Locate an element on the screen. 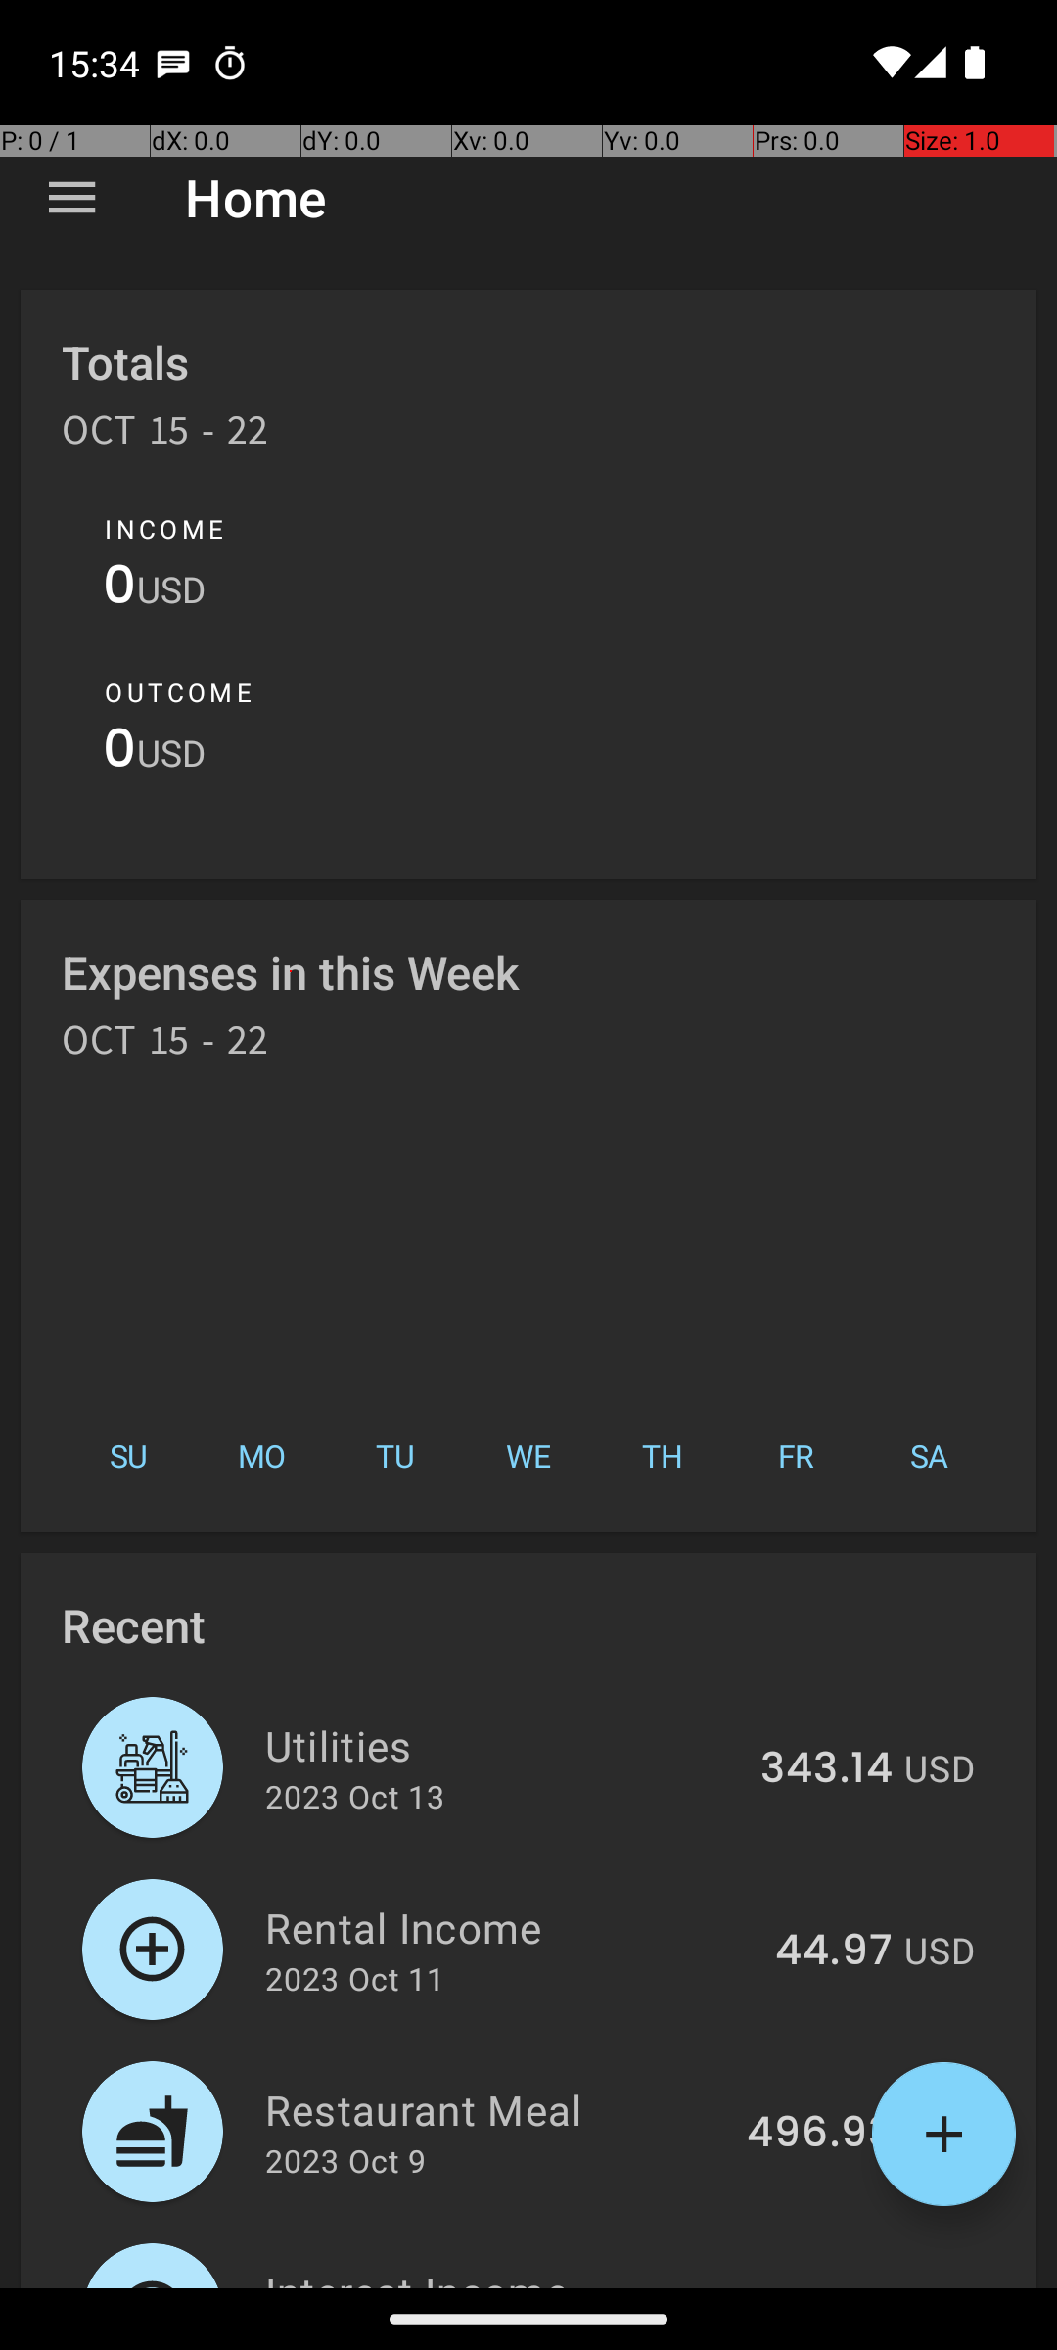 This screenshot has height=2350, width=1057. 343.14 is located at coordinates (826, 1769).